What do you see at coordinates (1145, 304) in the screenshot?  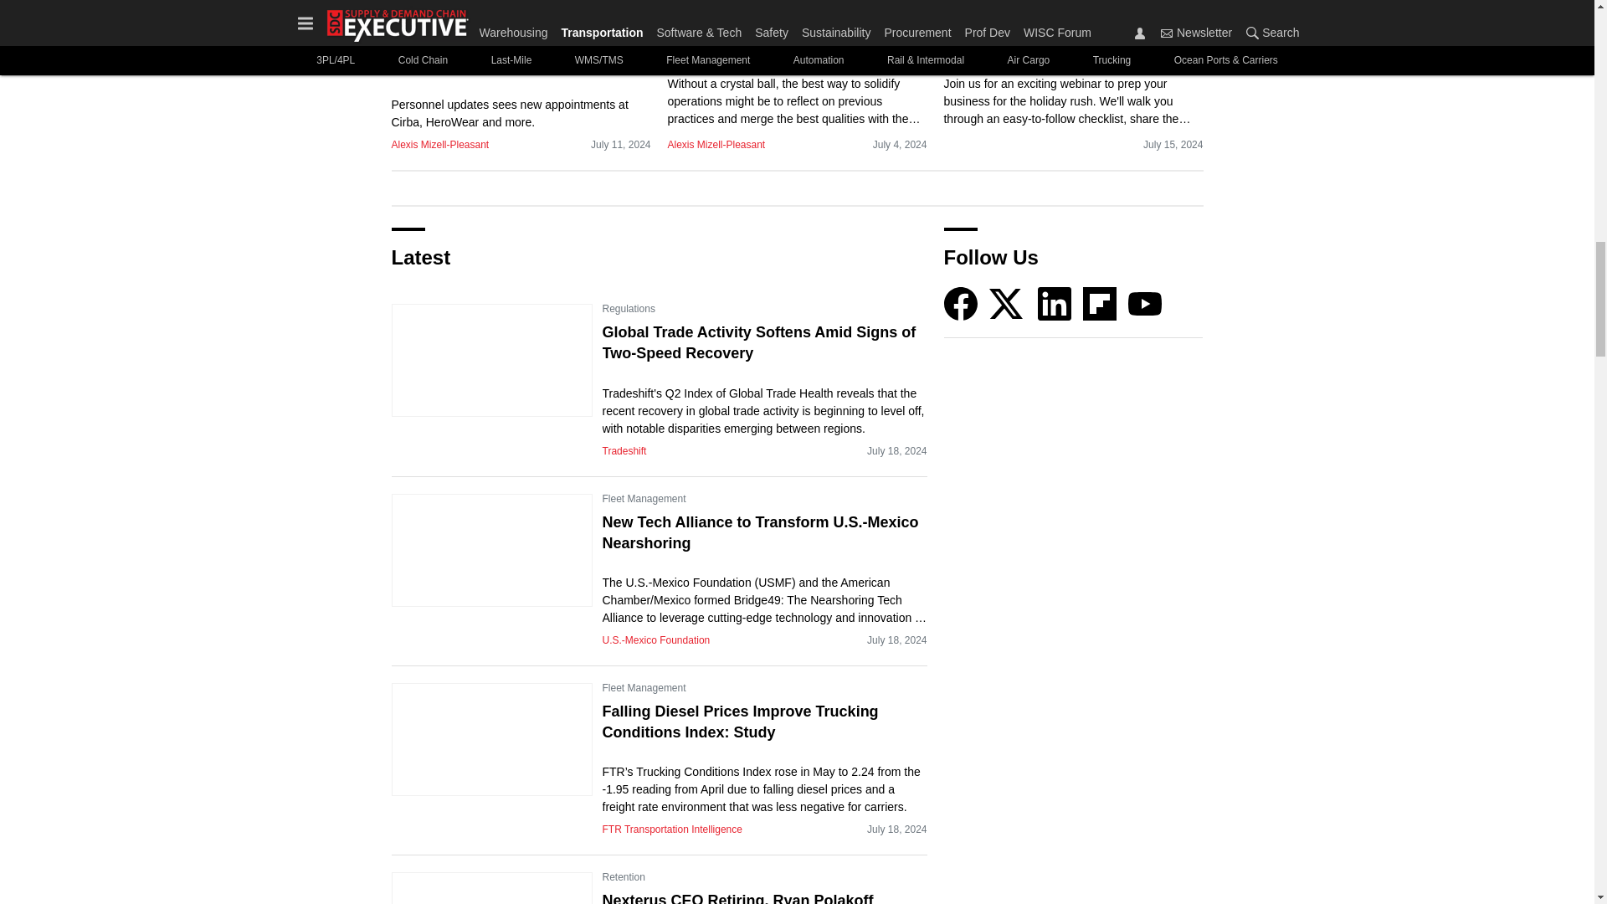 I see `YouTube icon` at bounding box center [1145, 304].